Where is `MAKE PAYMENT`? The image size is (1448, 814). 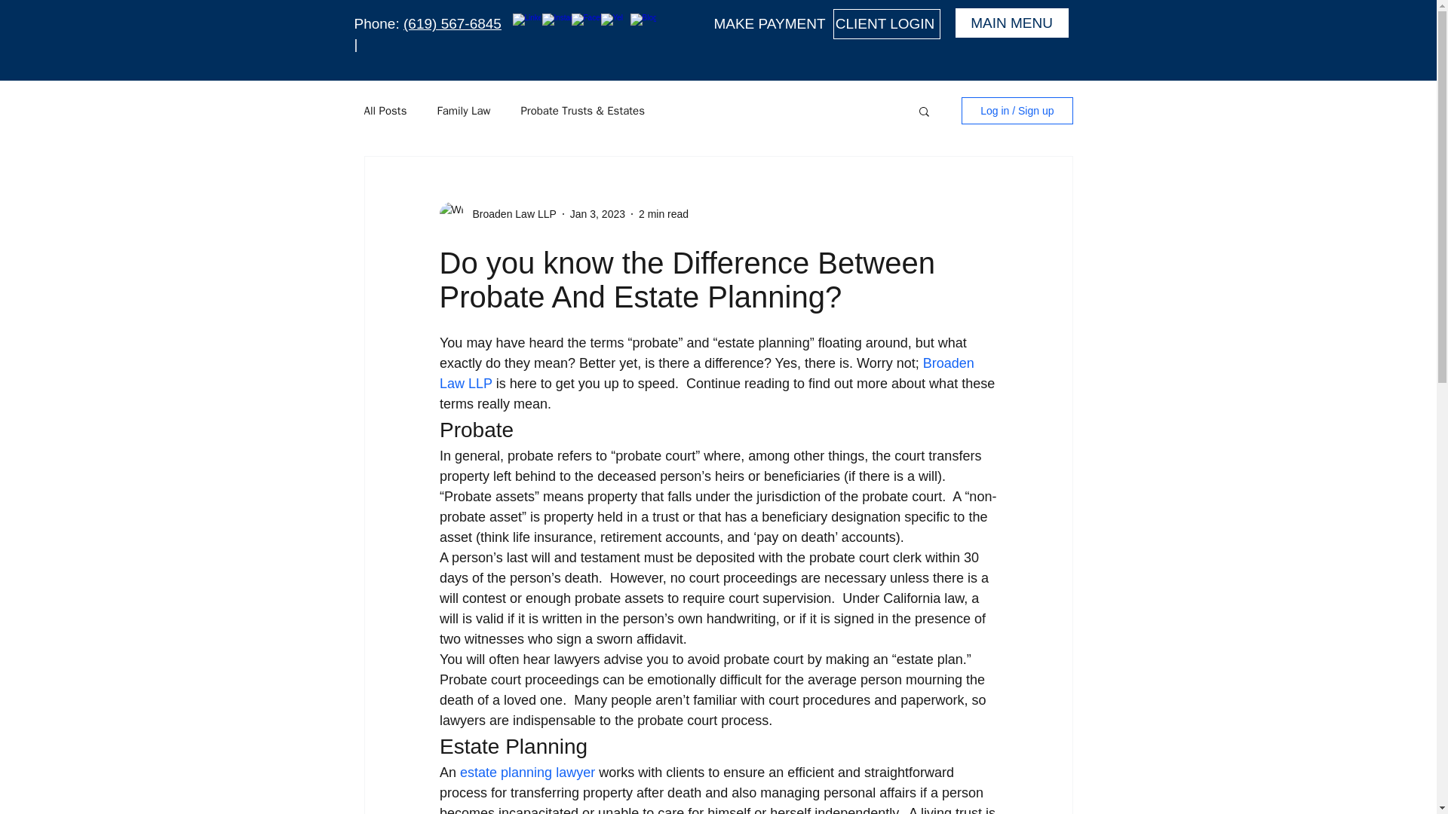
MAKE PAYMENT is located at coordinates (771, 23).